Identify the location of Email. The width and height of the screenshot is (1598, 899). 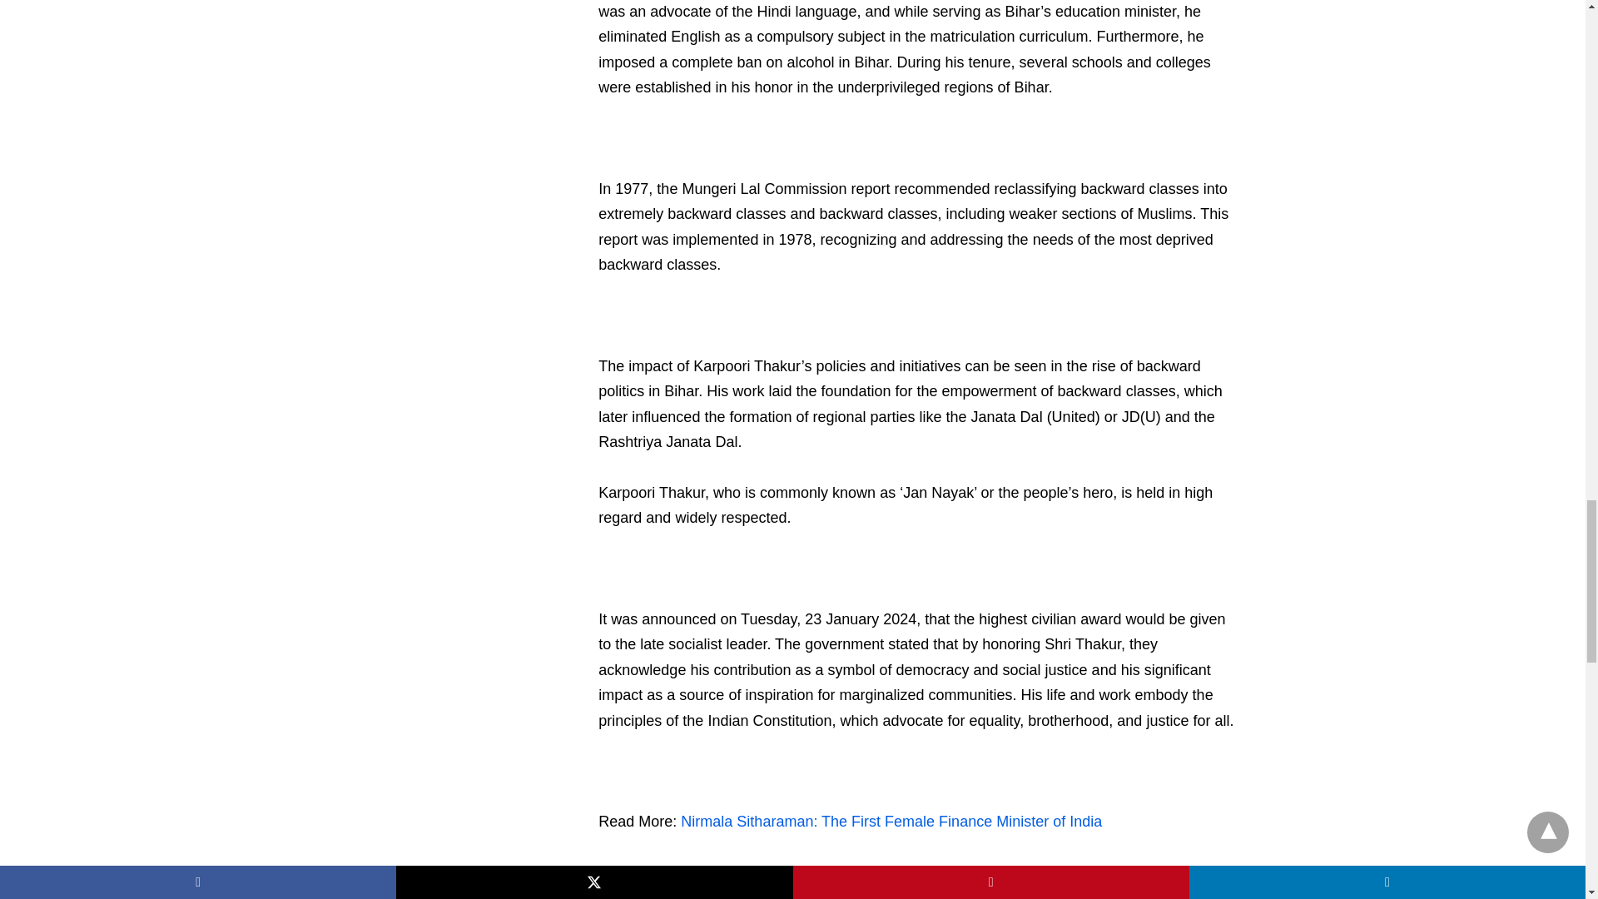
(664, 881).